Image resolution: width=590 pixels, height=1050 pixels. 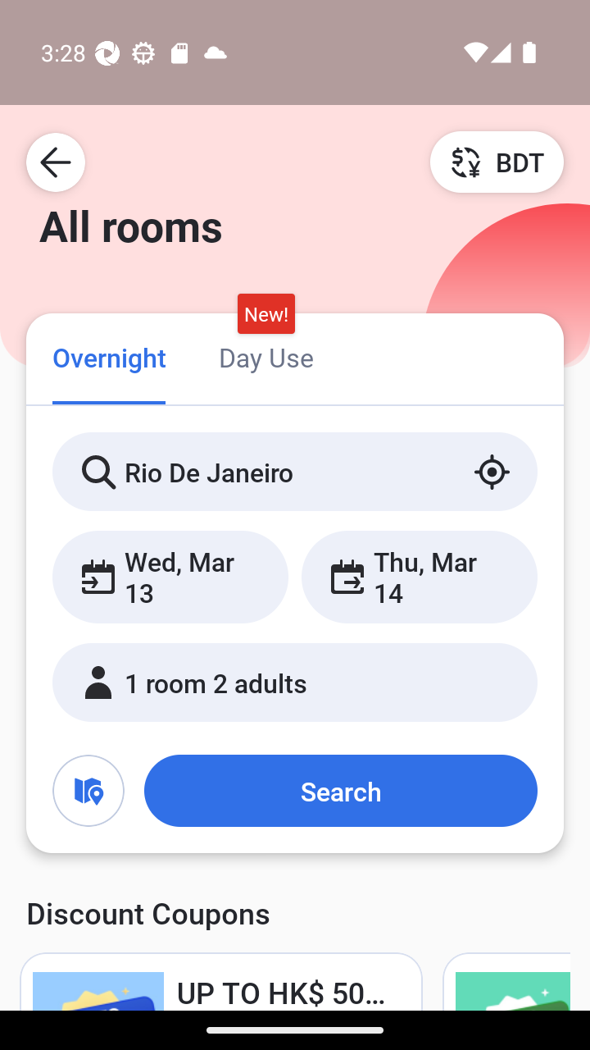 I want to click on Search, so click(x=340, y=791).